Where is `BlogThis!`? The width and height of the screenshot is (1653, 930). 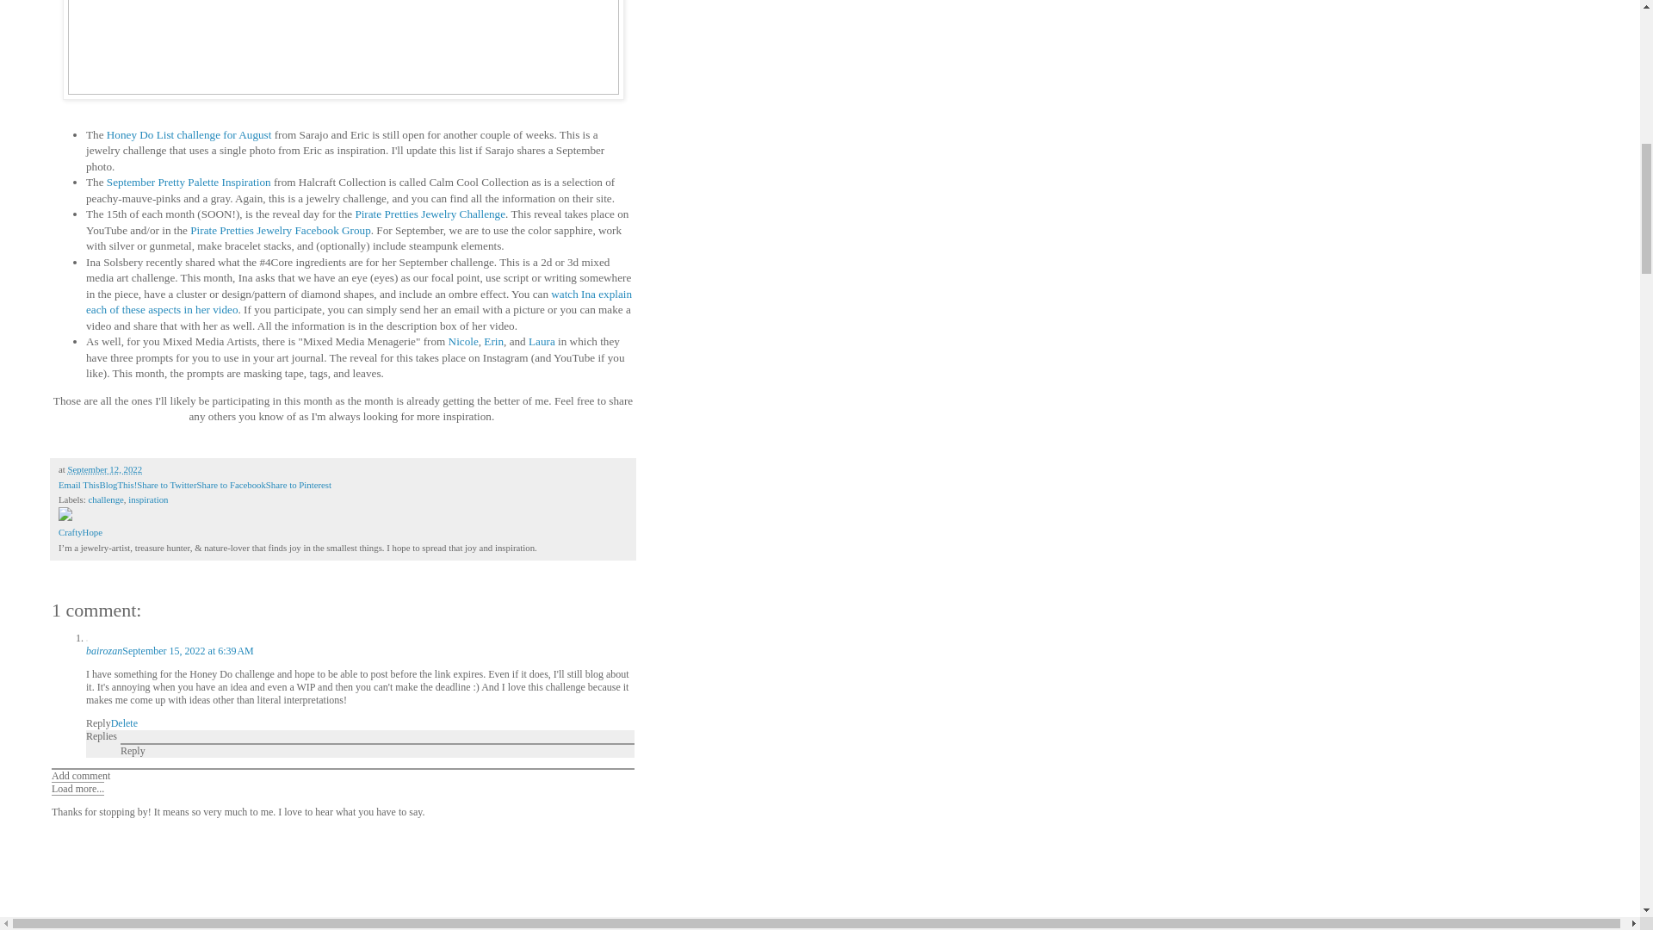
BlogThis! is located at coordinates (118, 485).